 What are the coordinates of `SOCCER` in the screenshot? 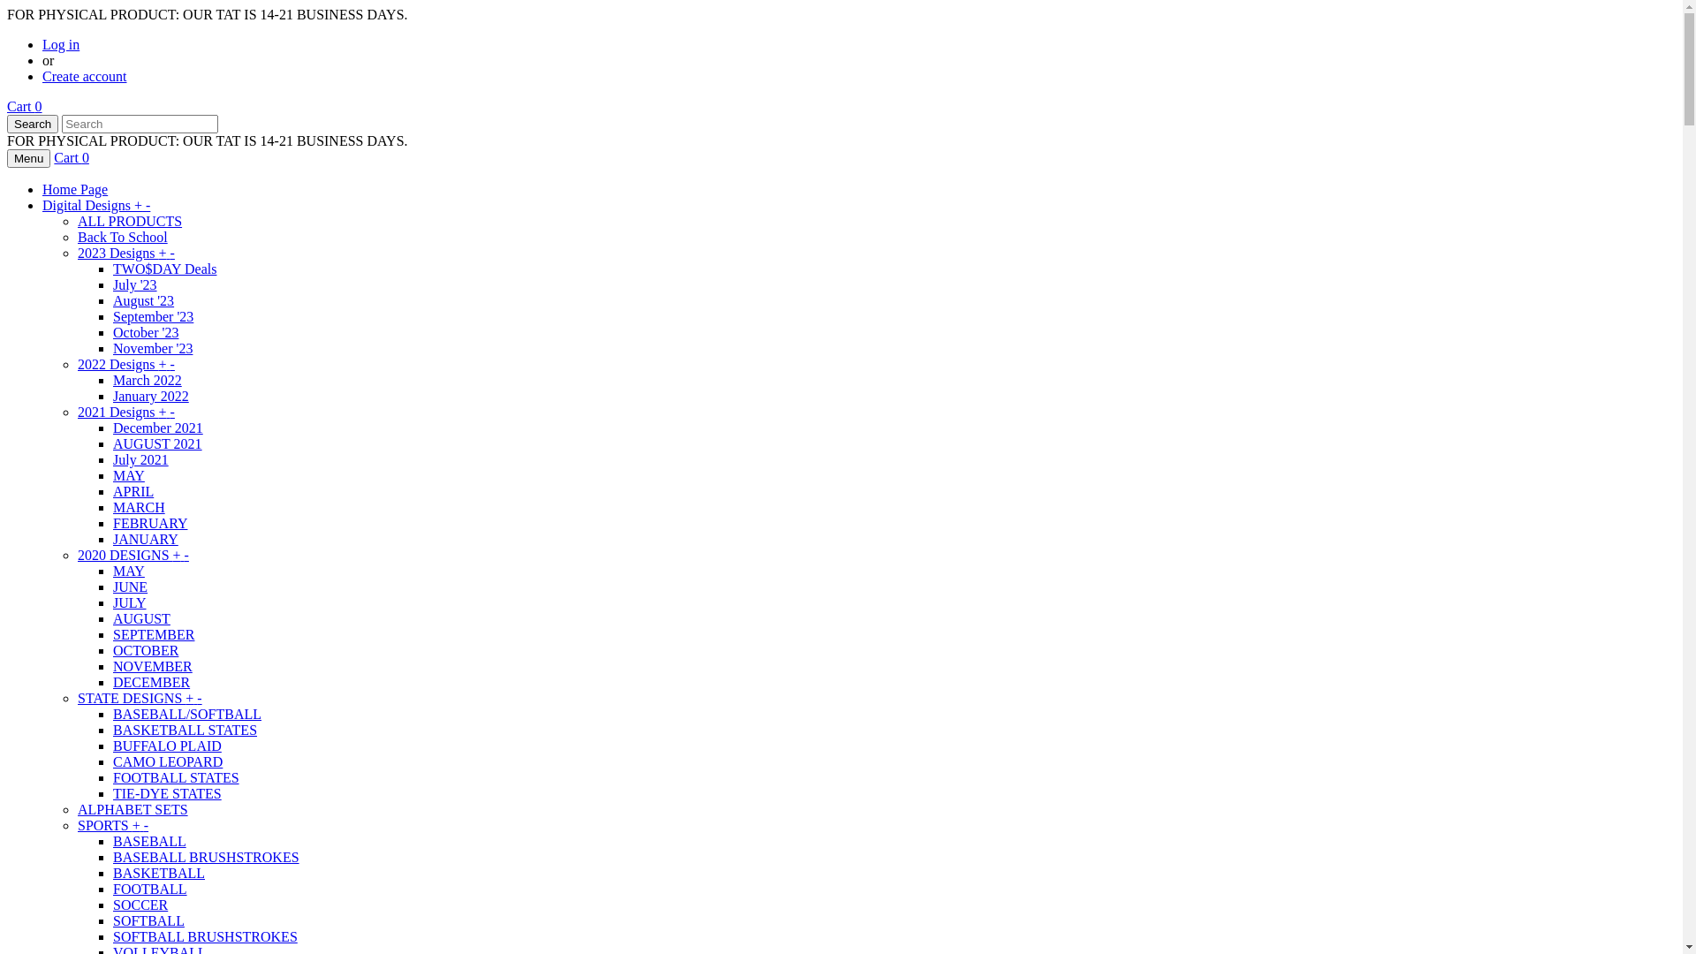 It's located at (140, 905).